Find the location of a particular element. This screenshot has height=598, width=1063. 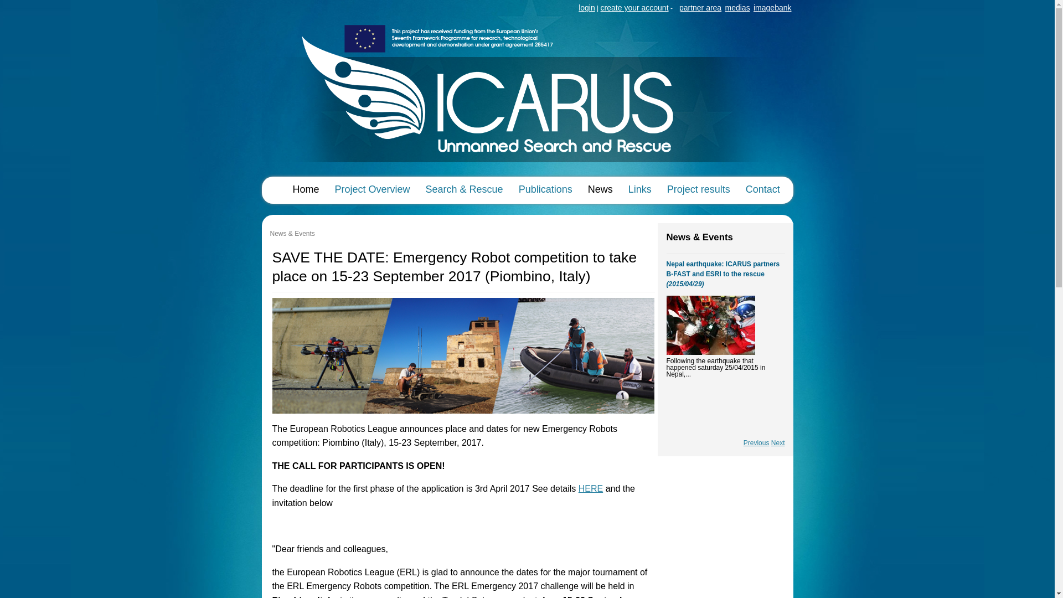

Search & Rescue is located at coordinates (465, 189).